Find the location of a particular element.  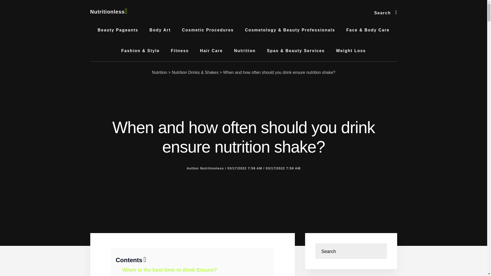

Body Art is located at coordinates (160, 30).